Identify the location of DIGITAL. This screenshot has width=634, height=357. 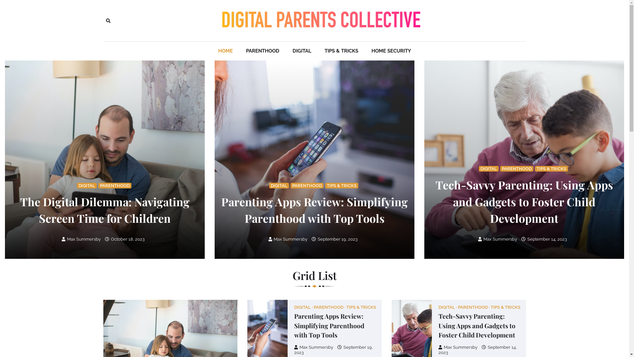
(279, 186).